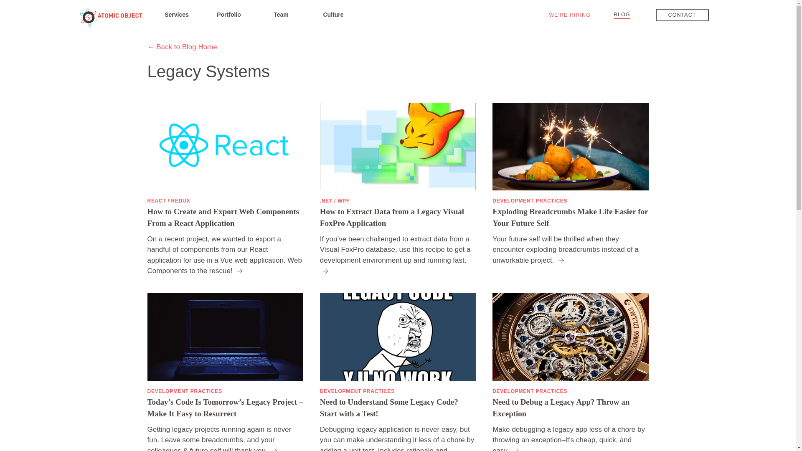 The height and width of the screenshot is (451, 802). Describe the element at coordinates (622, 14) in the screenshot. I see `BLOG` at that location.